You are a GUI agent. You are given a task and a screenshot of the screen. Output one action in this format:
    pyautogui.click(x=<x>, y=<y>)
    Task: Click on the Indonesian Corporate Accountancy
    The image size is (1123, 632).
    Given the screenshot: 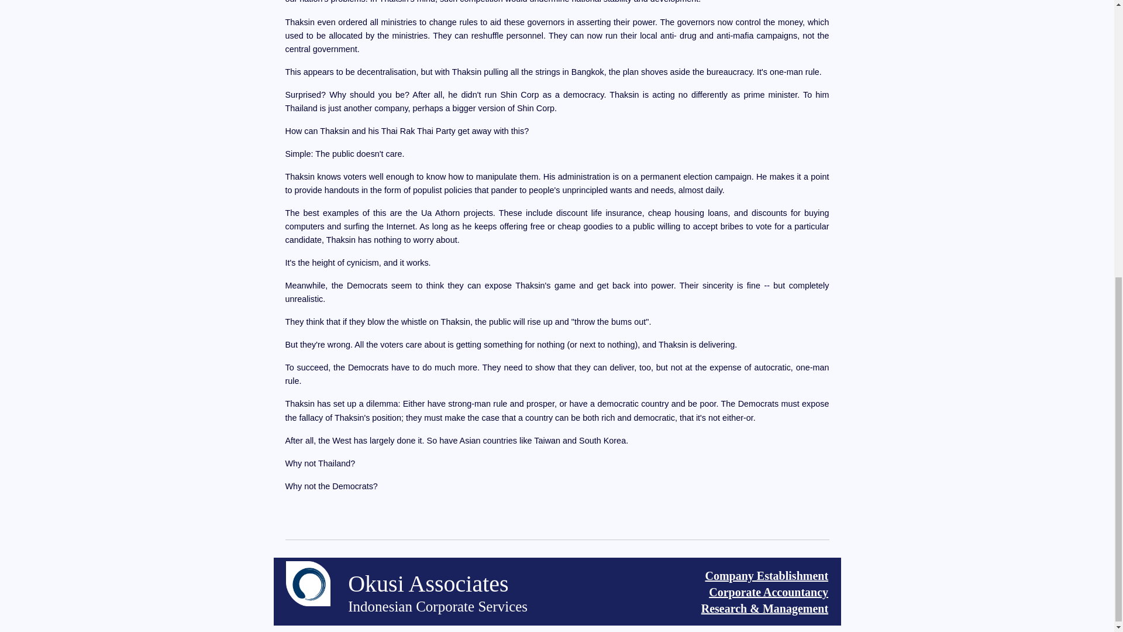 What is the action you would take?
    pyautogui.click(x=766, y=576)
    